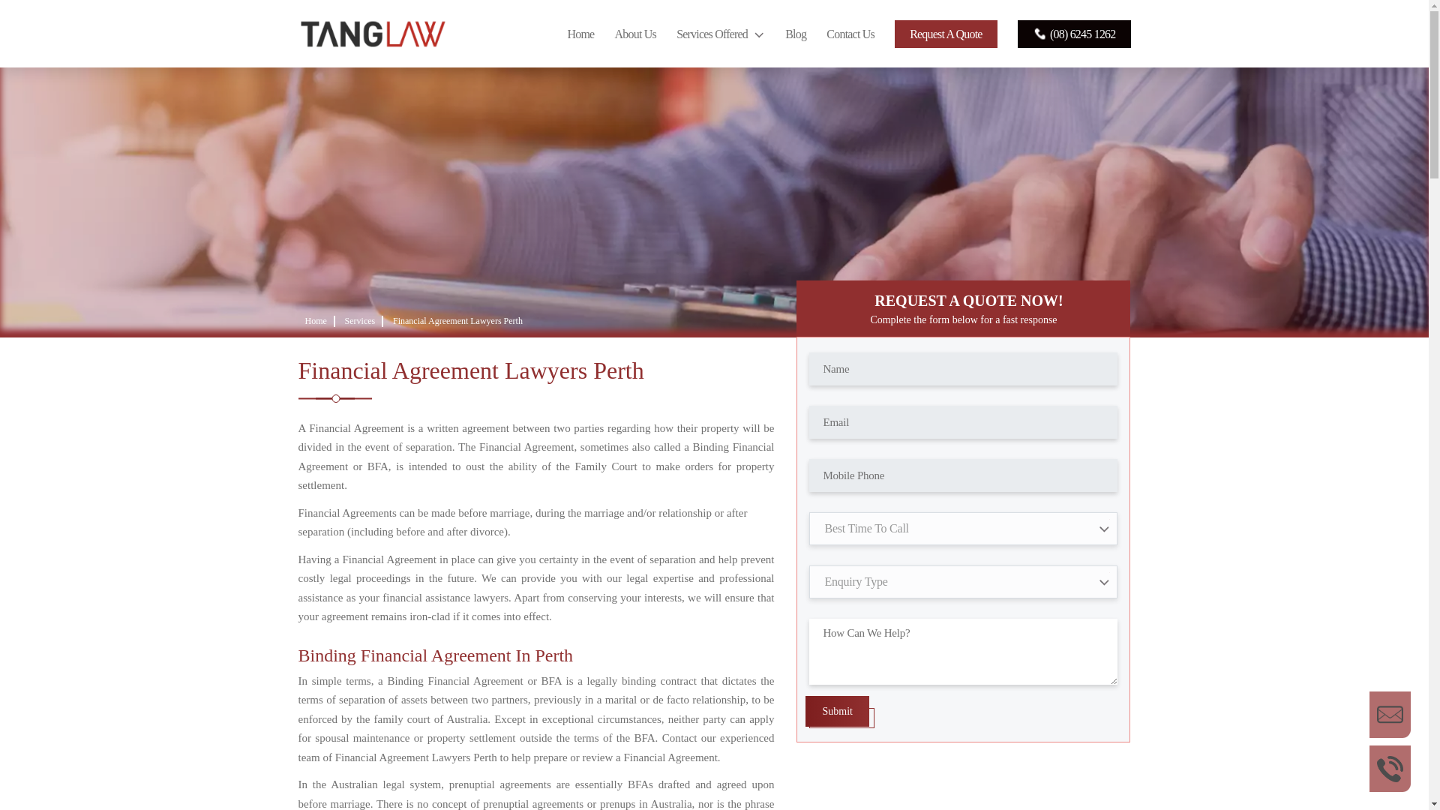  I want to click on Home, so click(580, 34).